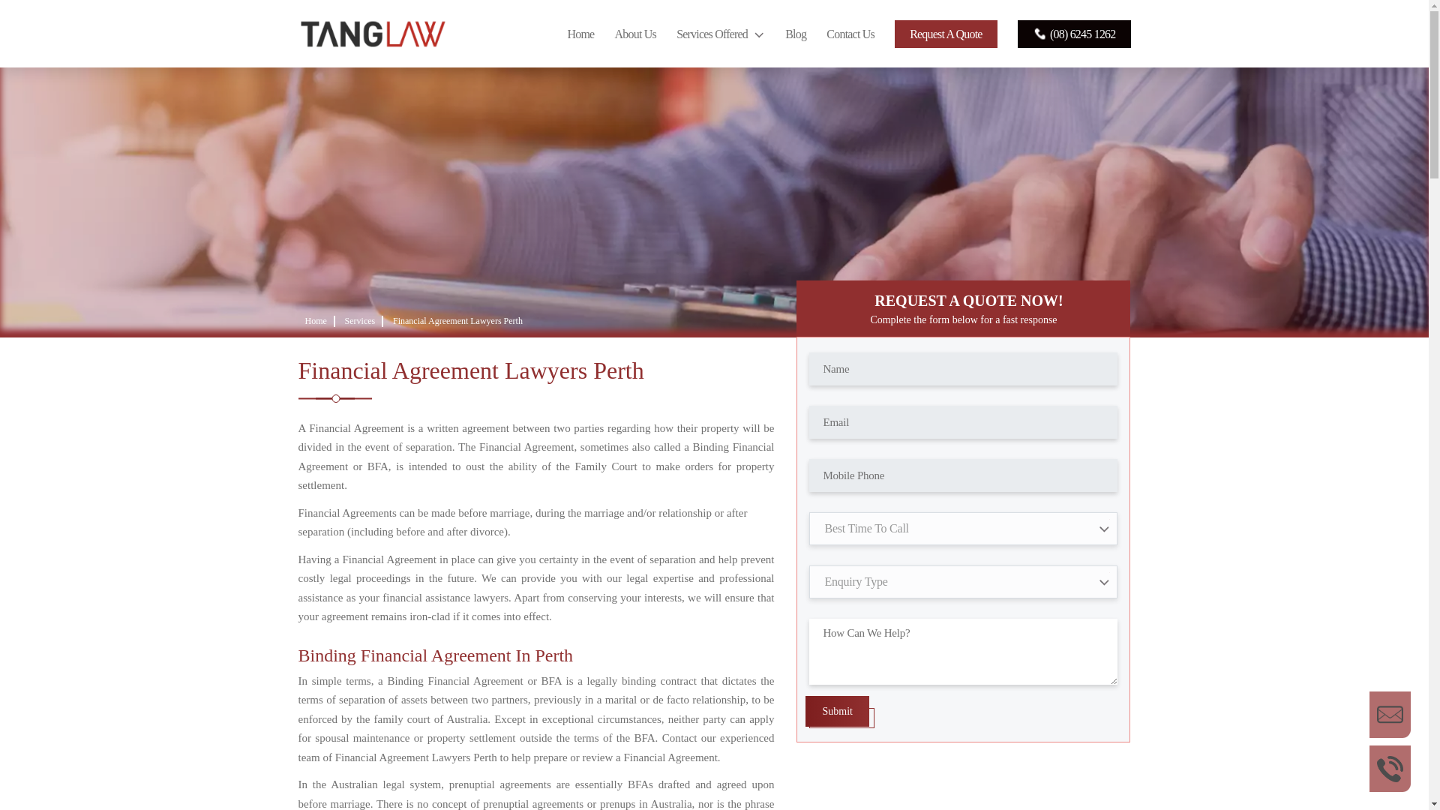  I want to click on Home, so click(580, 34).